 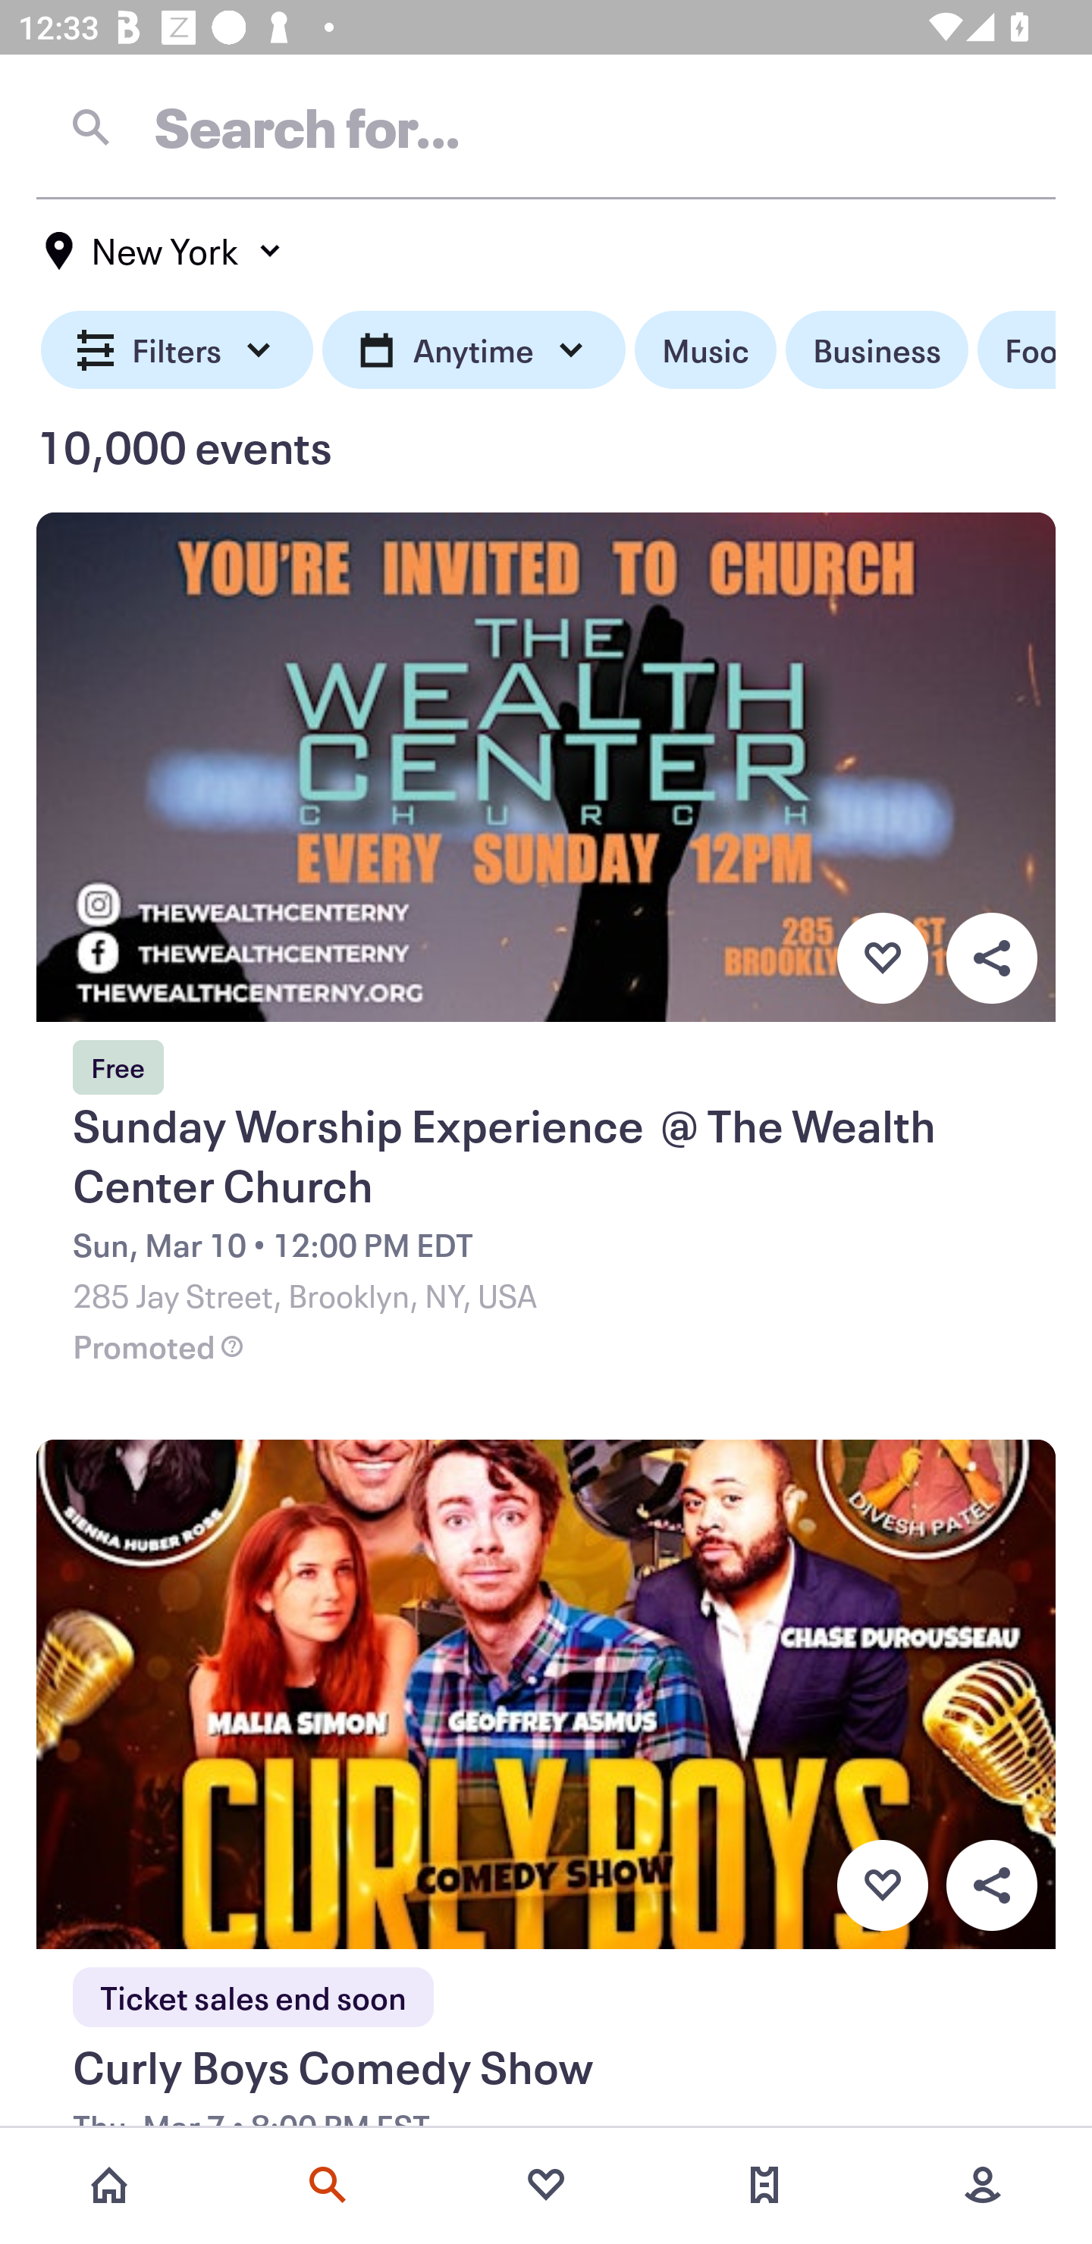 What do you see at coordinates (764, 2185) in the screenshot?
I see `Tickets` at bounding box center [764, 2185].